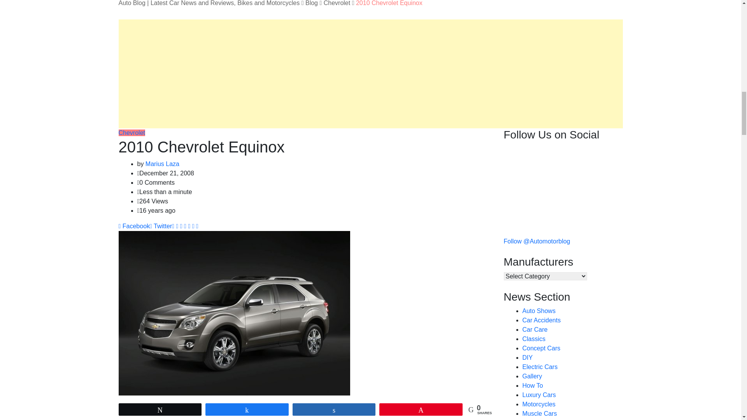 The image size is (747, 420). Describe the element at coordinates (162, 163) in the screenshot. I see `Posts by Marius Laza` at that location.